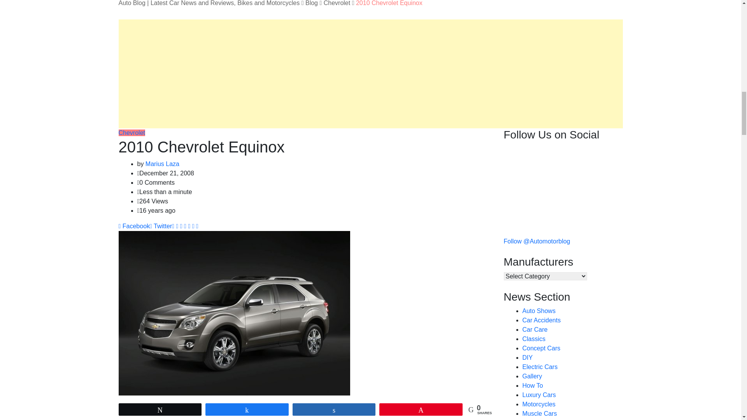 The image size is (747, 420). Describe the element at coordinates (162, 163) in the screenshot. I see `Posts by Marius Laza` at that location.